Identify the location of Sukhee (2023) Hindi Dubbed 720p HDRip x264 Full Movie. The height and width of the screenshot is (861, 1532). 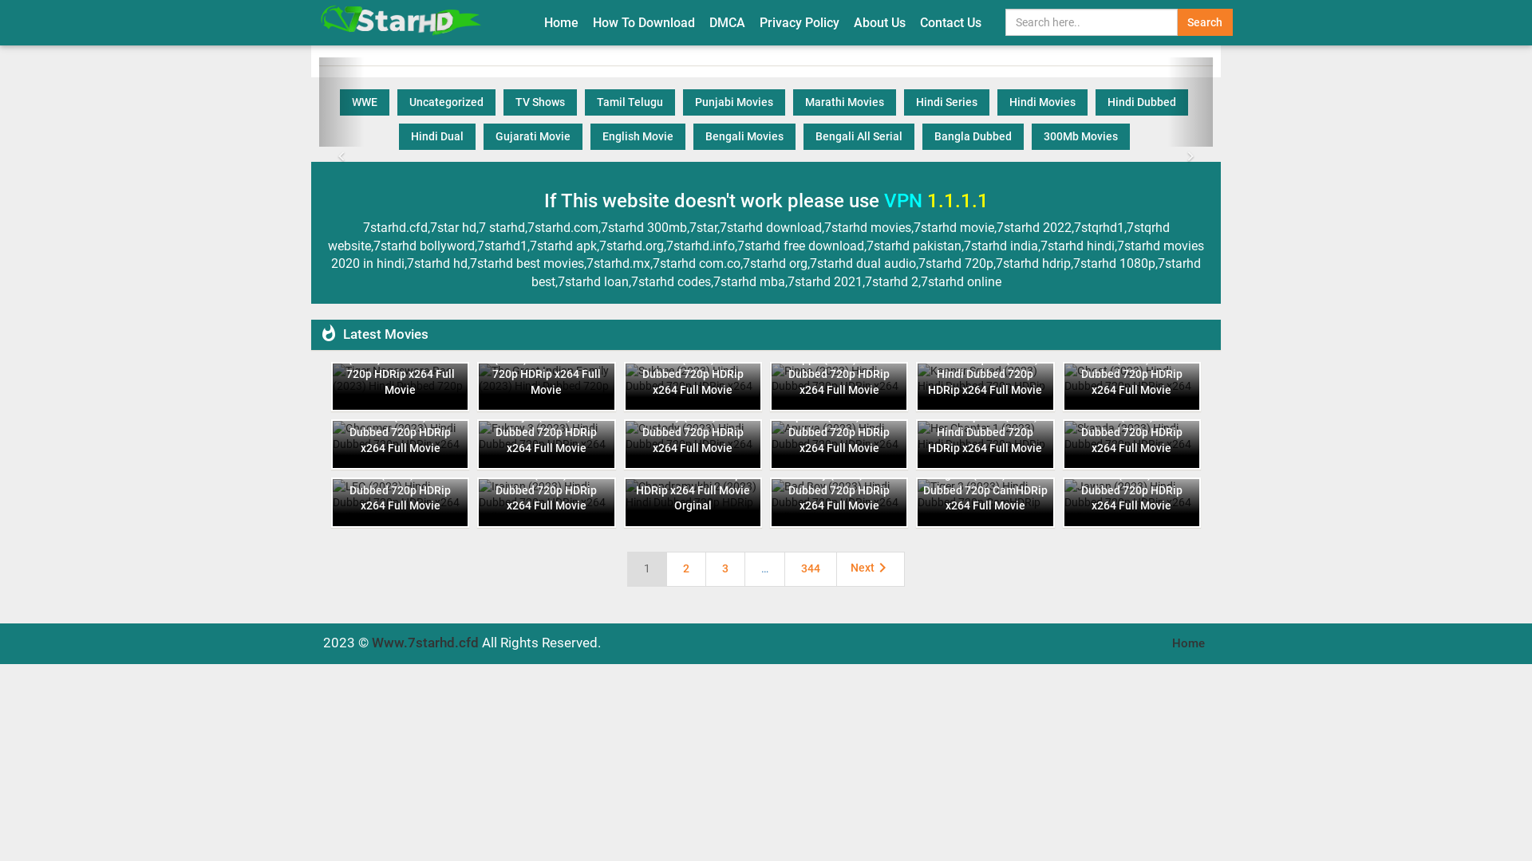
(693, 375).